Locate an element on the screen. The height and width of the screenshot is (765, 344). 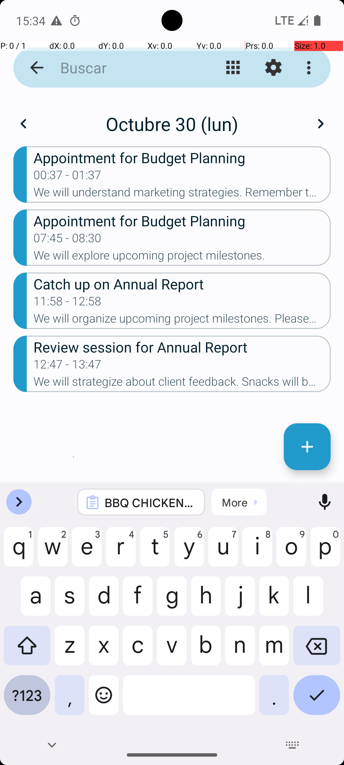
11:58 - 12:58 is located at coordinates (68, 303).